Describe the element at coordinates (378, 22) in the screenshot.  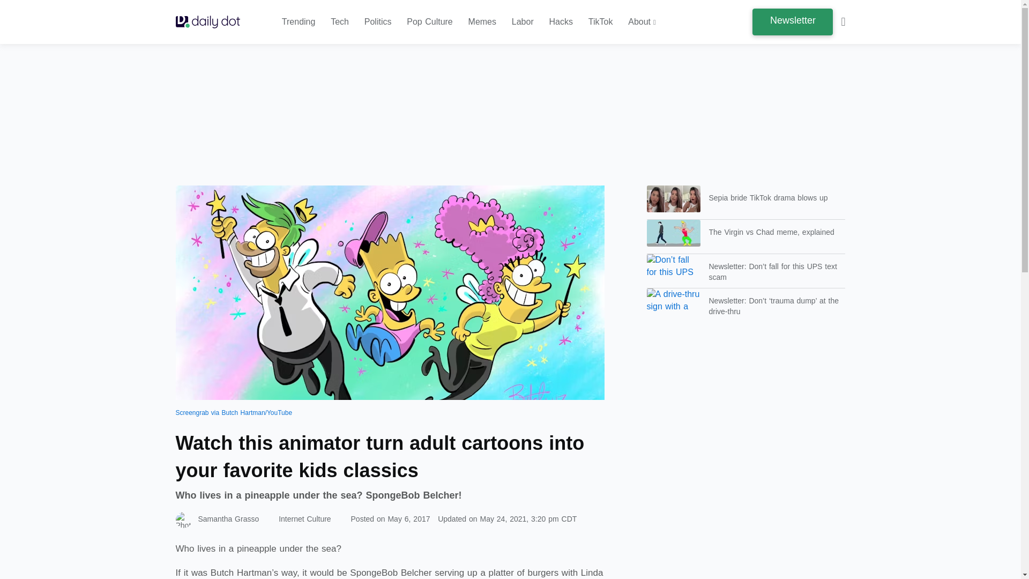
I see `Politics` at that location.